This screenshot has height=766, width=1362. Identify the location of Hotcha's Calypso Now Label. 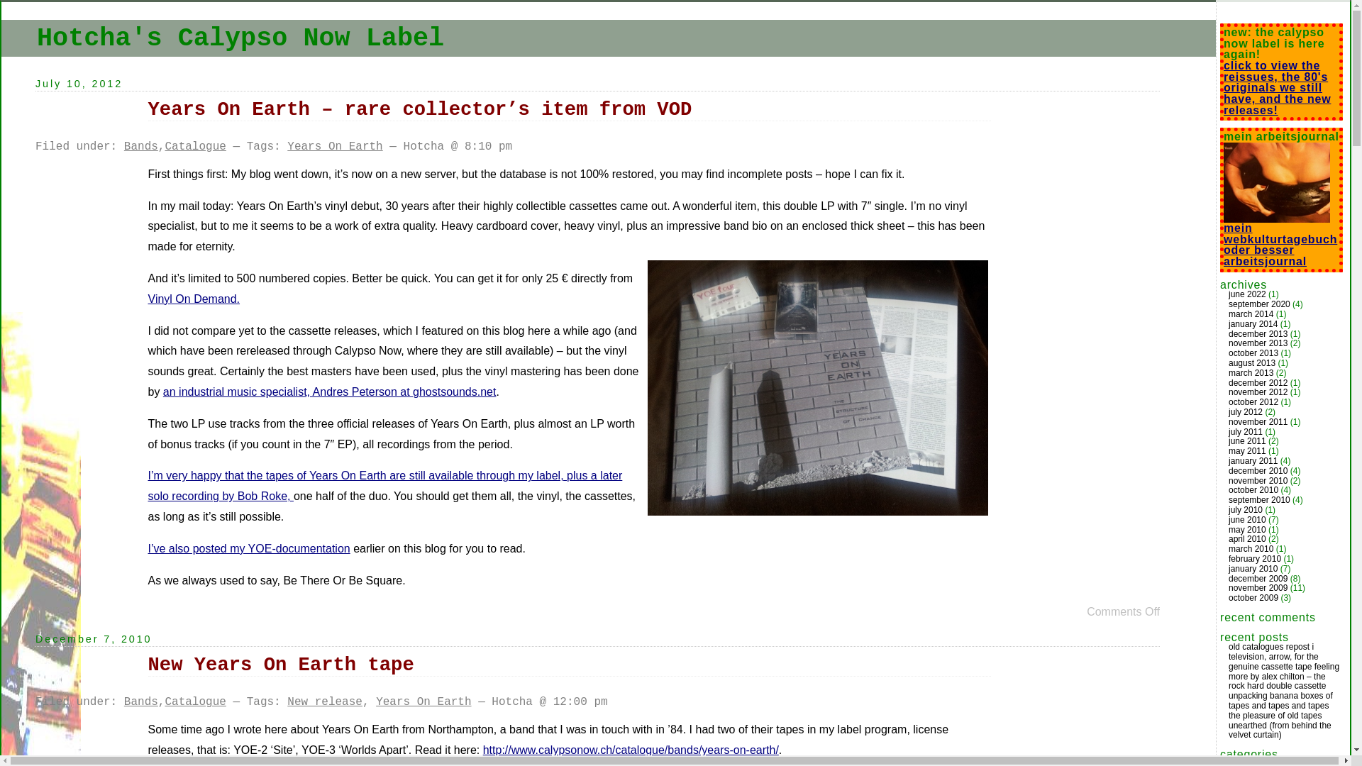
(240, 38).